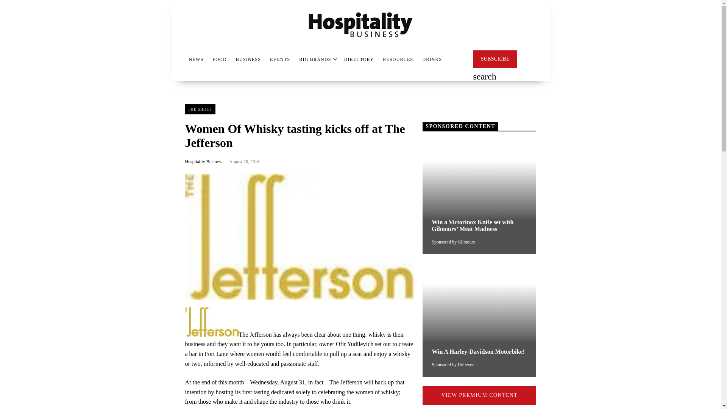  Describe the element at coordinates (398, 59) in the screenshot. I see `RESOURCES` at that location.